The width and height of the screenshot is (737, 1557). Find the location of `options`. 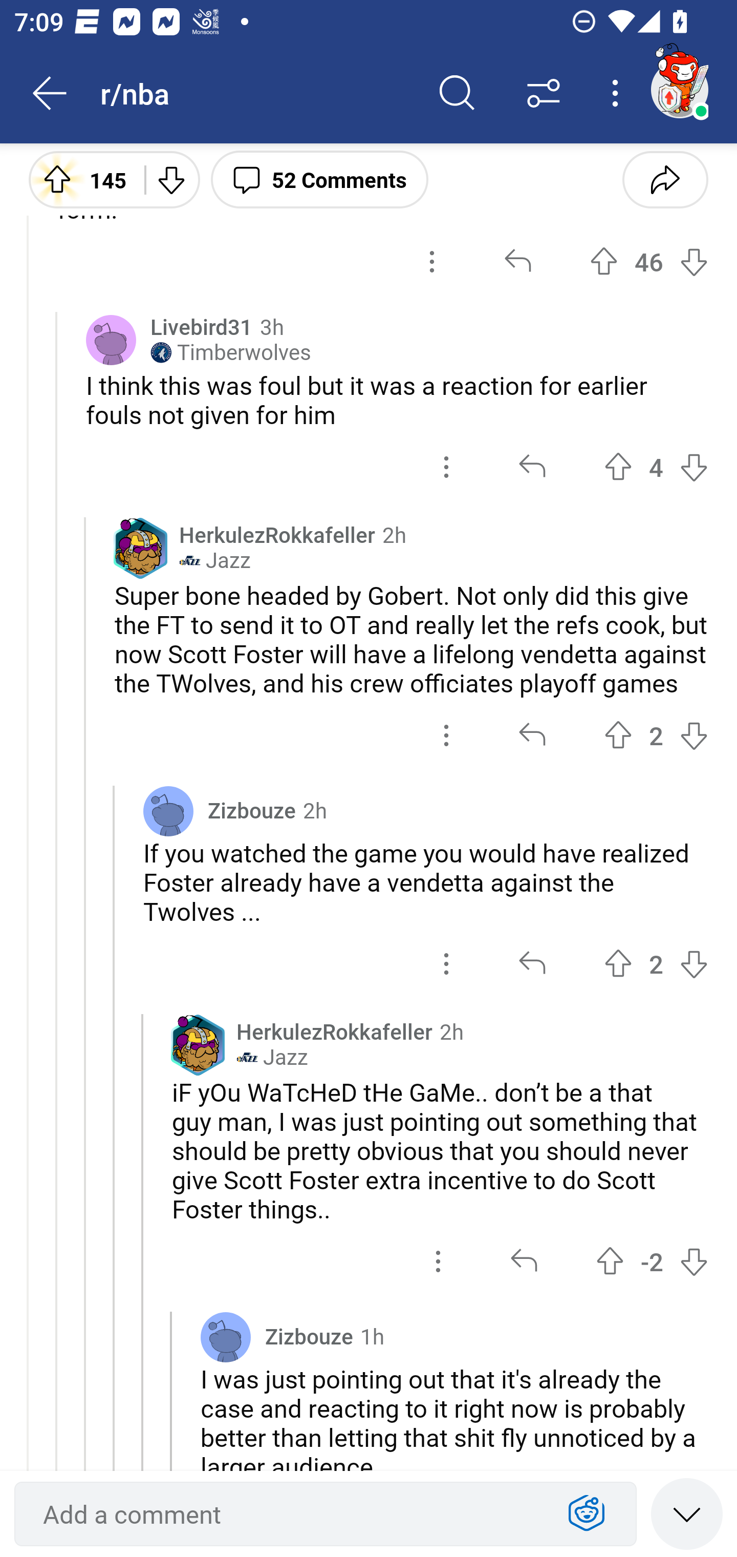

options is located at coordinates (438, 1261).